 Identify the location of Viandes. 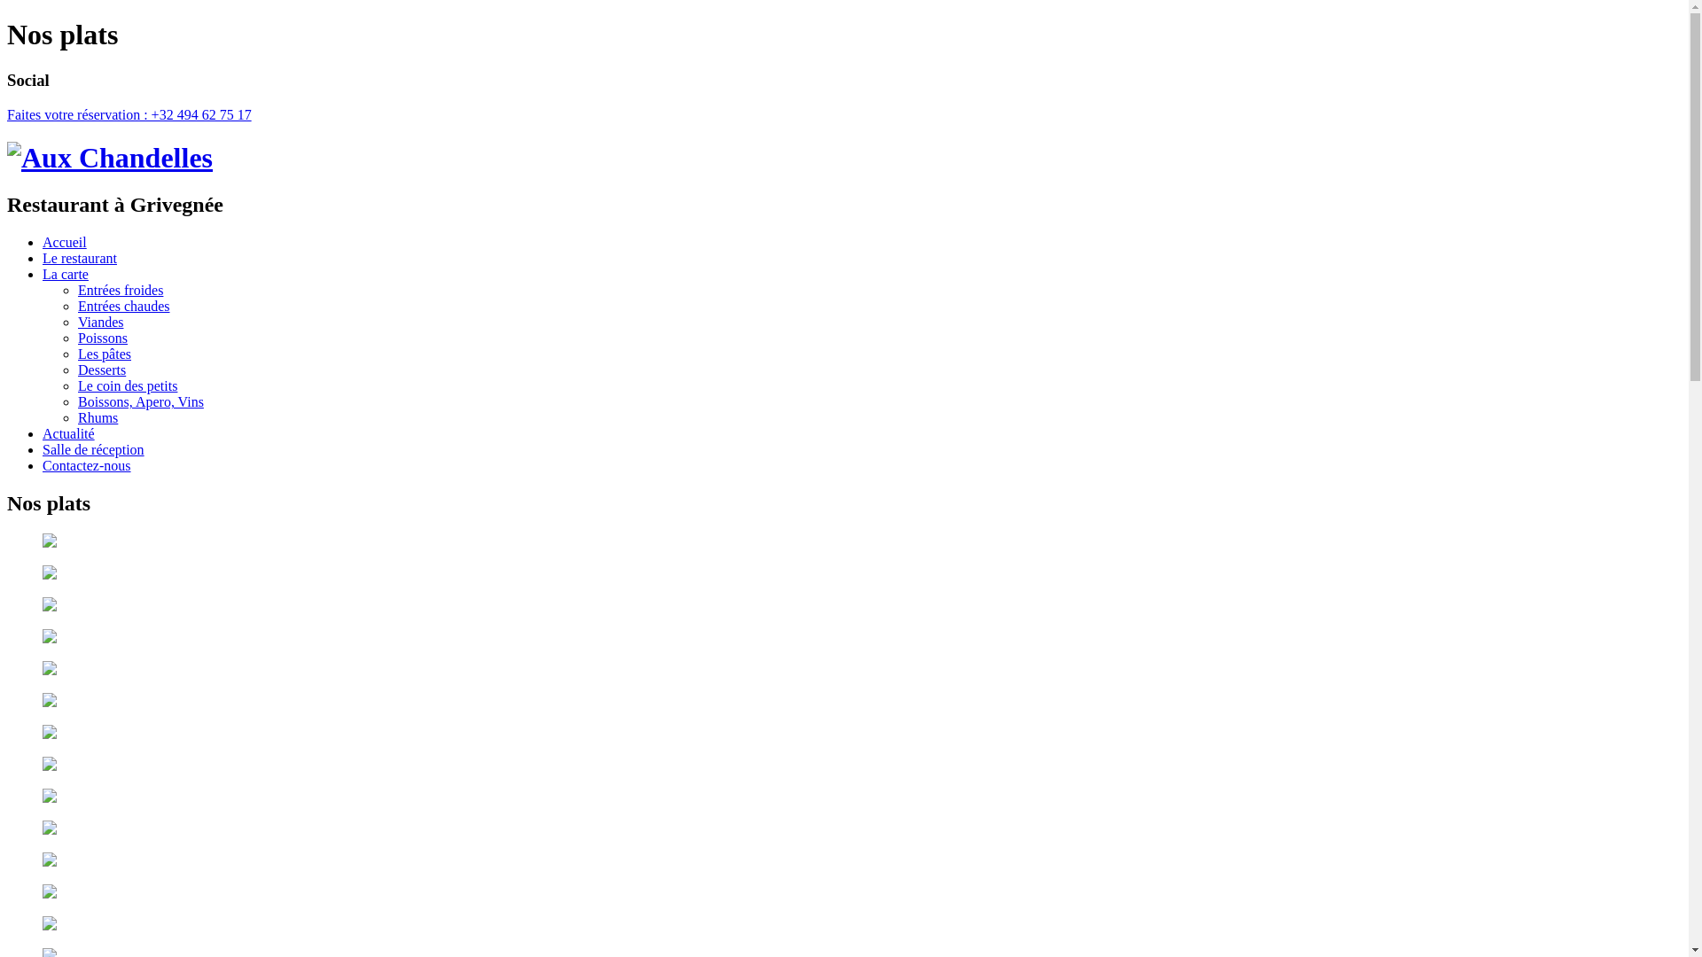
(101, 323).